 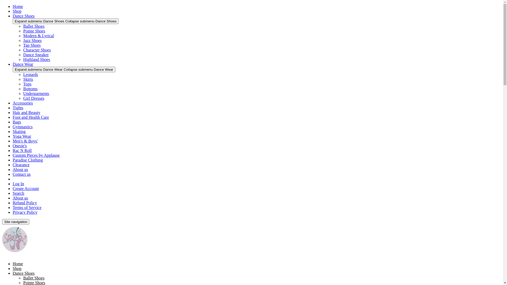 What do you see at coordinates (36, 155) in the screenshot?
I see `Custom Pieces by Applause` at bounding box center [36, 155].